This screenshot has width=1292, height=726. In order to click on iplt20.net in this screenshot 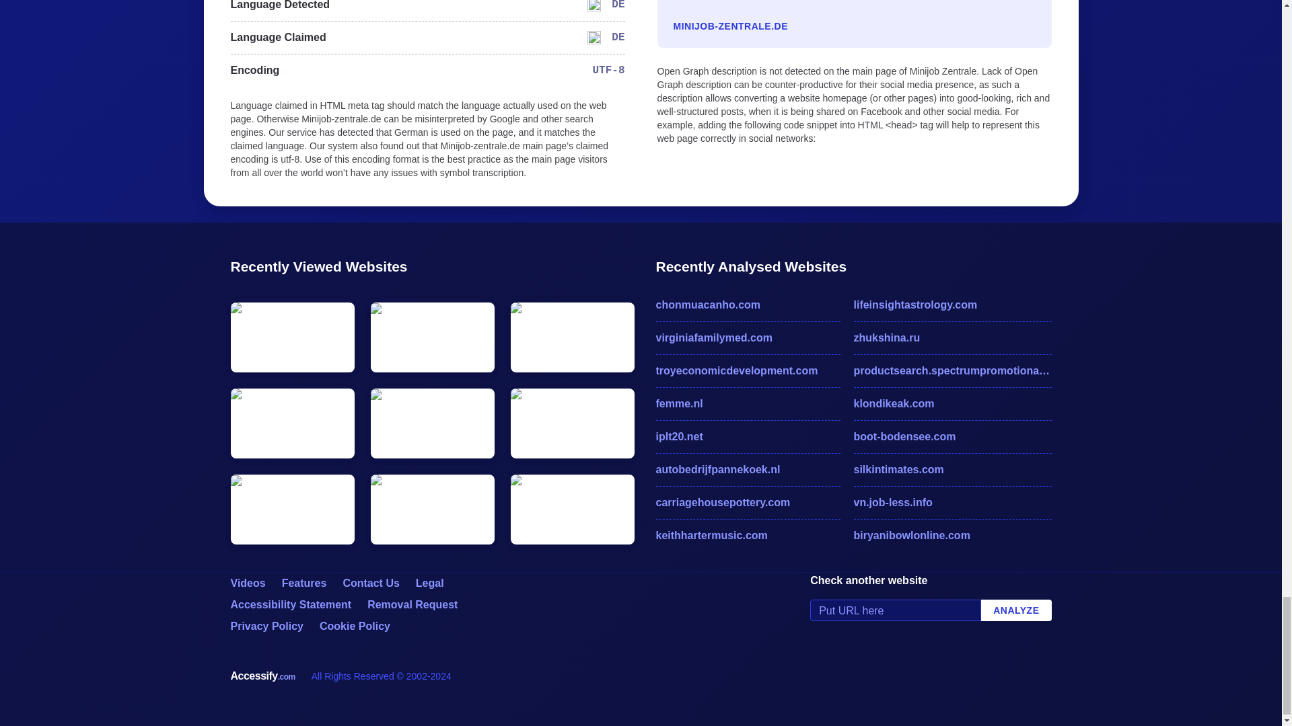, I will do `click(747, 437)`.